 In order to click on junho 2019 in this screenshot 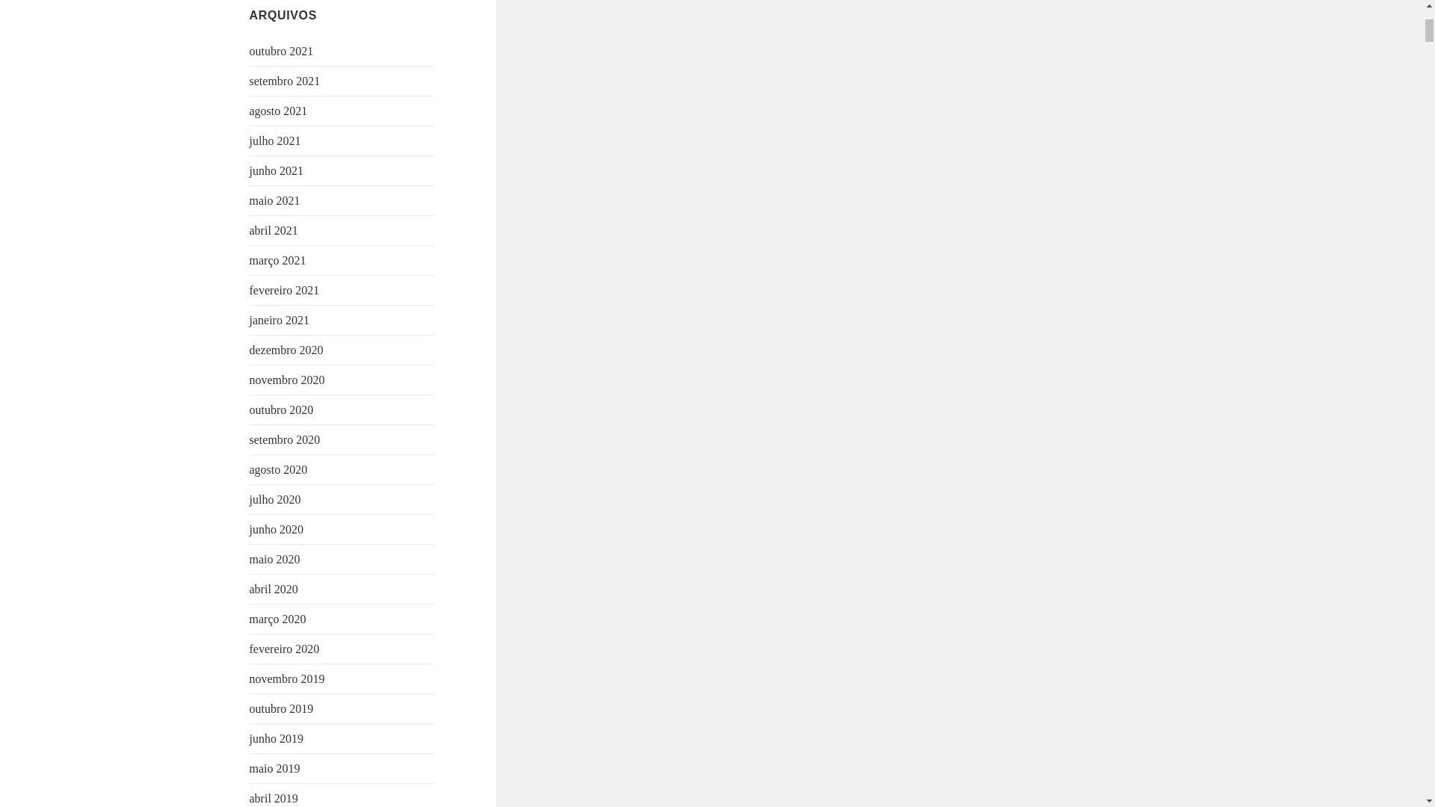, I will do `click(277, 738)`.